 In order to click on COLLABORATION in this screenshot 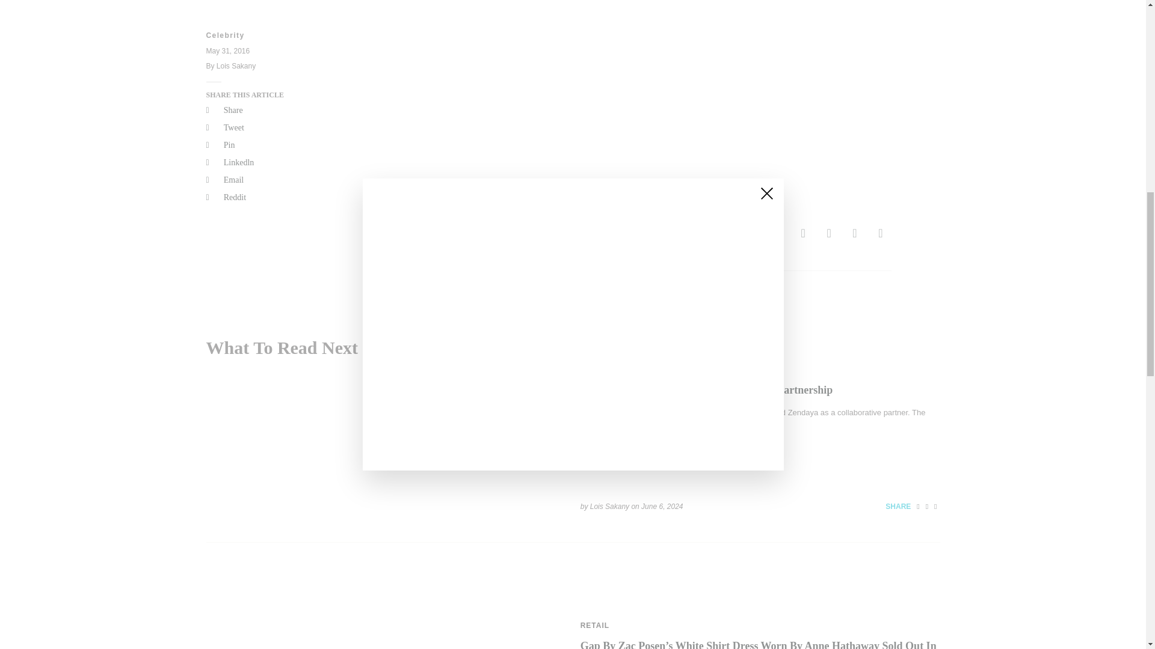, I will do `click(616, 369)`.